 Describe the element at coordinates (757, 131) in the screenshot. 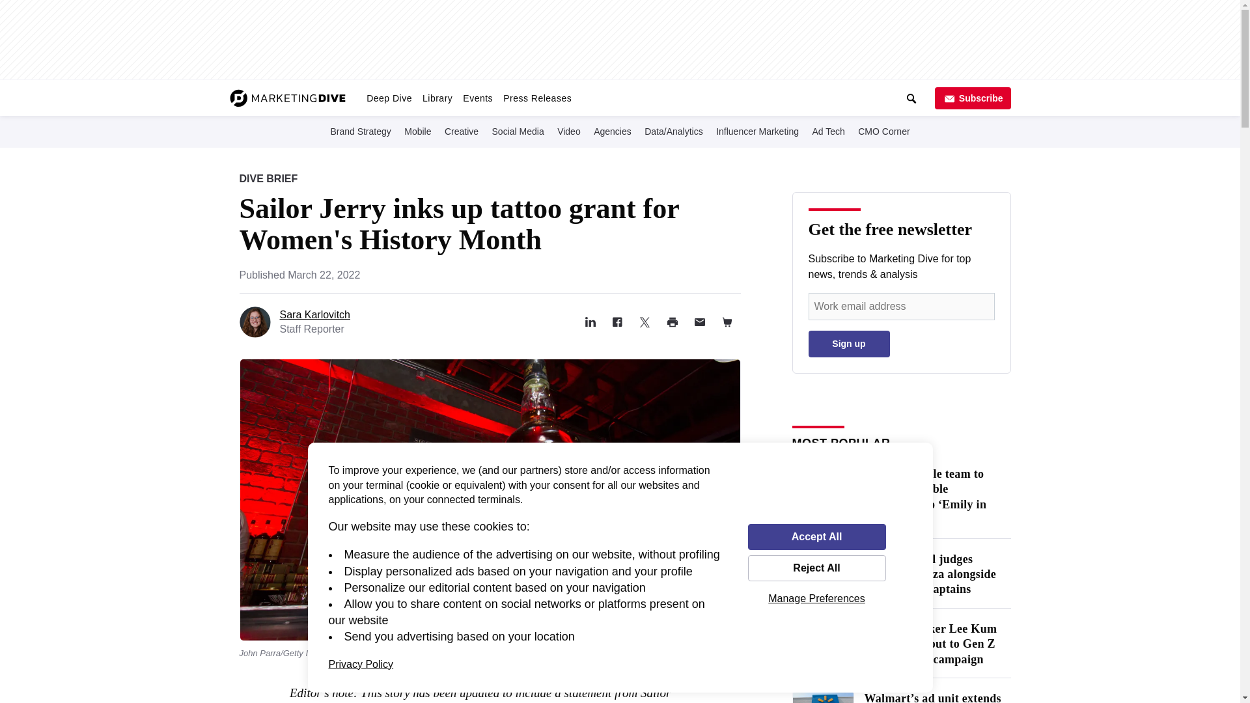

I see `Influencer Marketing` at that location.